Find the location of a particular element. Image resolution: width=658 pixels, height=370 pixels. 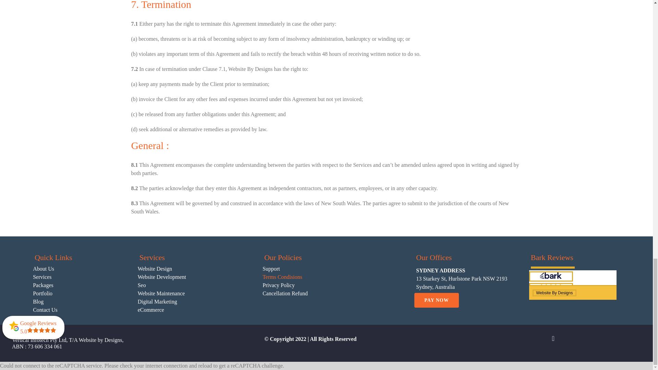

Website By Designs has 7 reviews on Bark.com is located at coordinates (552, 267).